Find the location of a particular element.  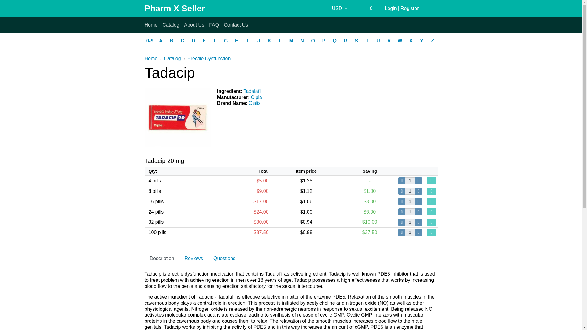

Products 53 is located at coordinates (237, 41).